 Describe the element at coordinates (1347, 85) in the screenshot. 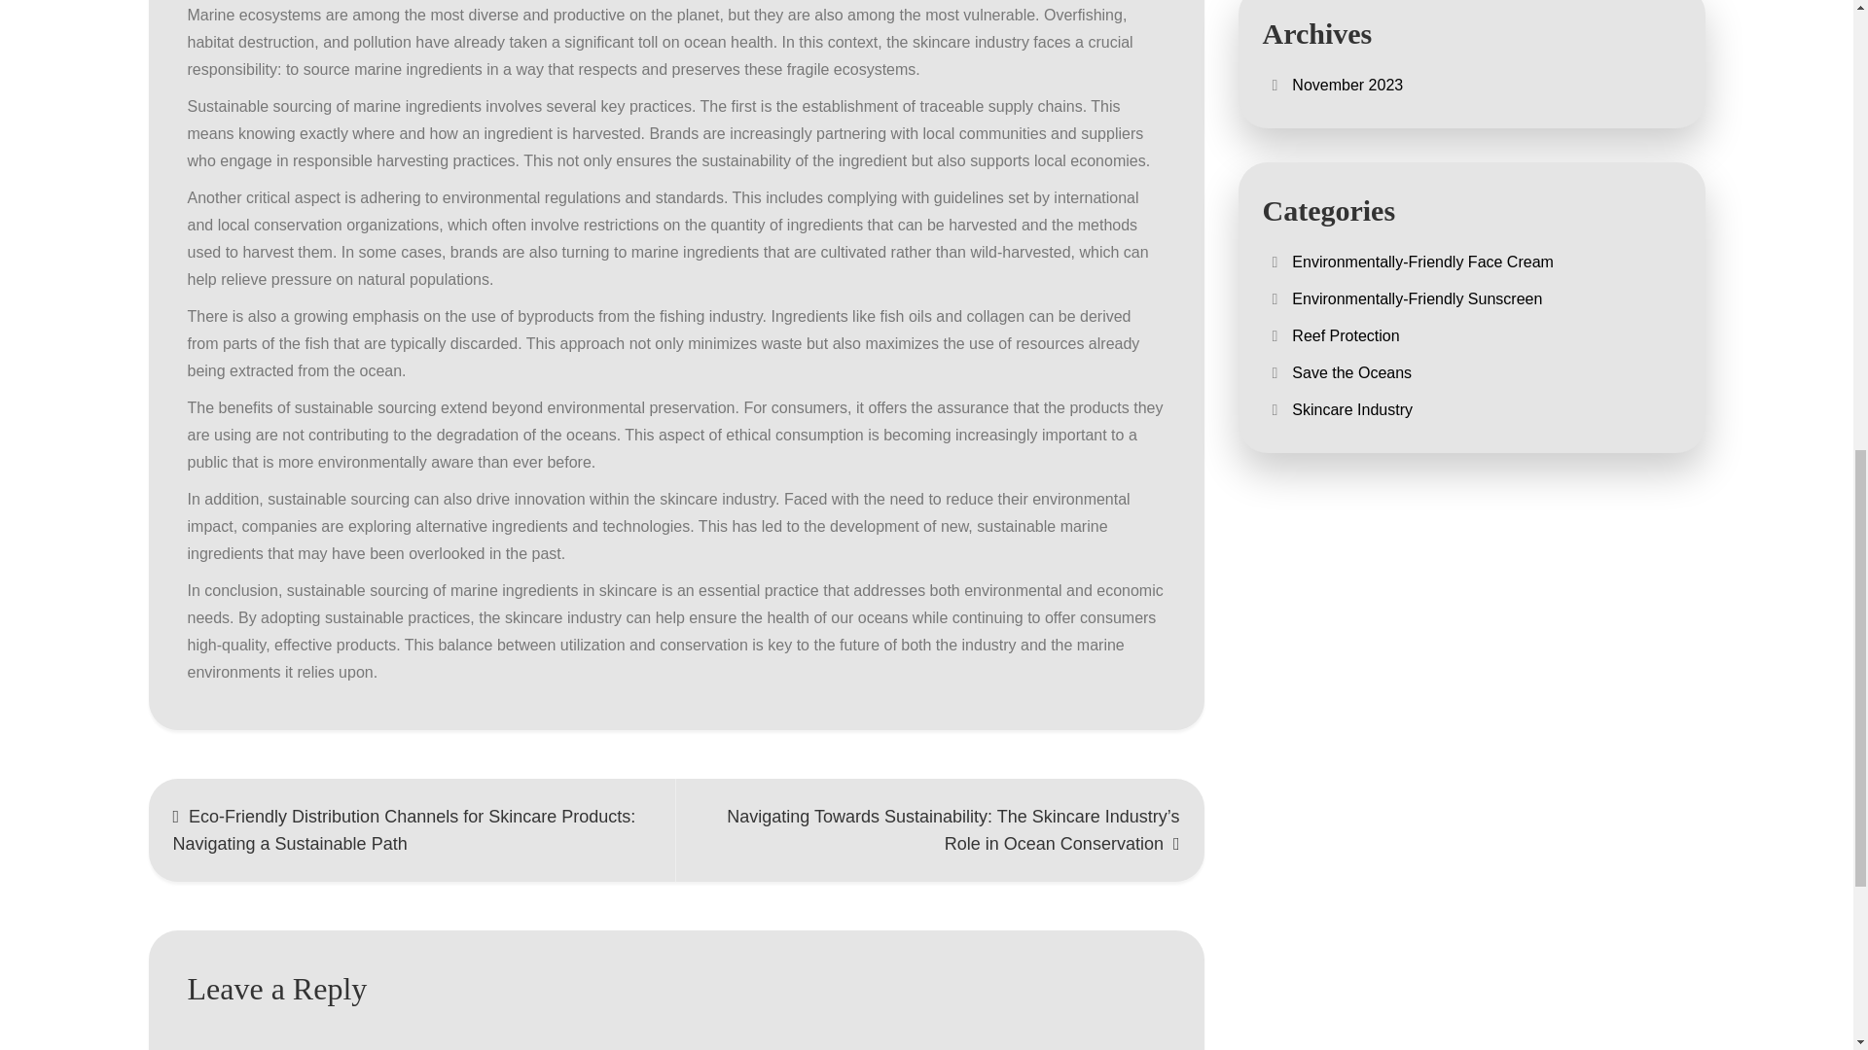

I see `November 2023` at that location.